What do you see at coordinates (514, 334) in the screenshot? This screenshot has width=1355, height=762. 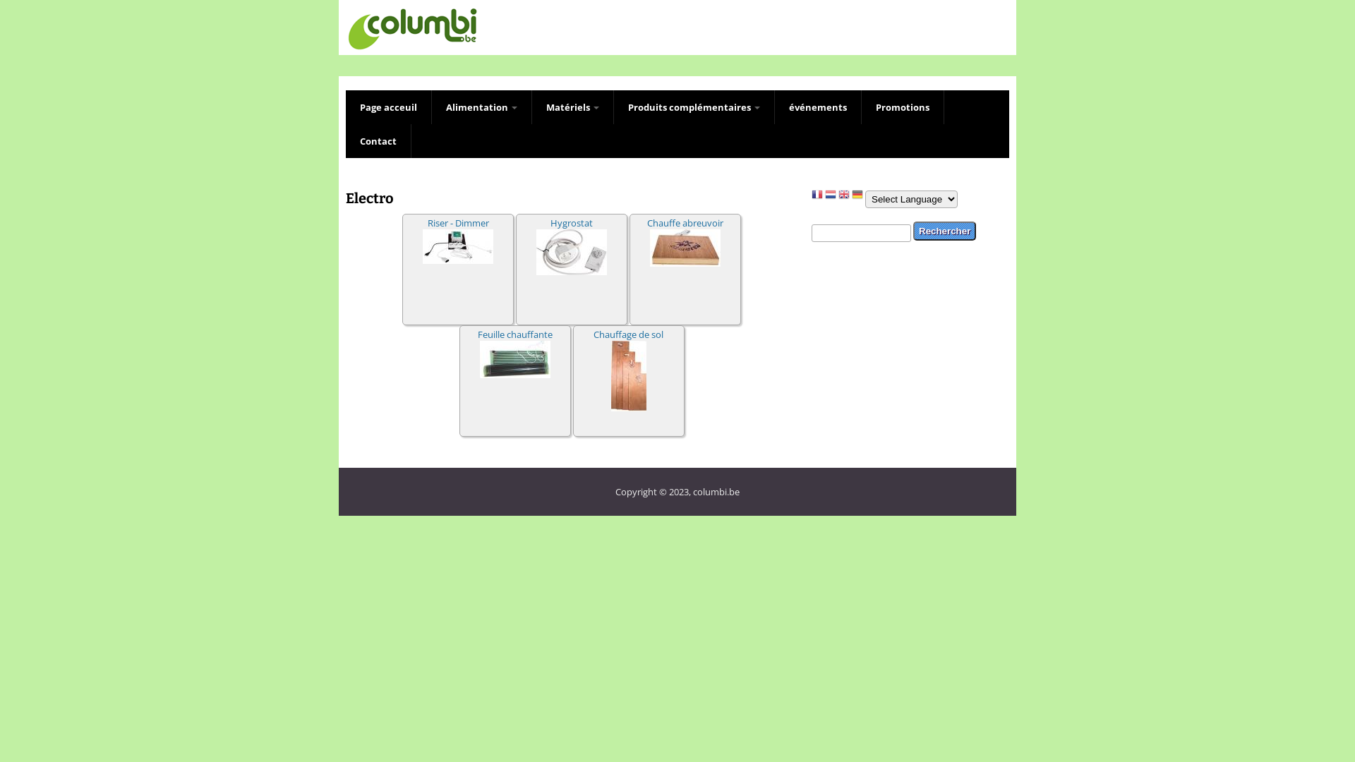 I see `Feuille chauffante` at bounding box center [514, 334].